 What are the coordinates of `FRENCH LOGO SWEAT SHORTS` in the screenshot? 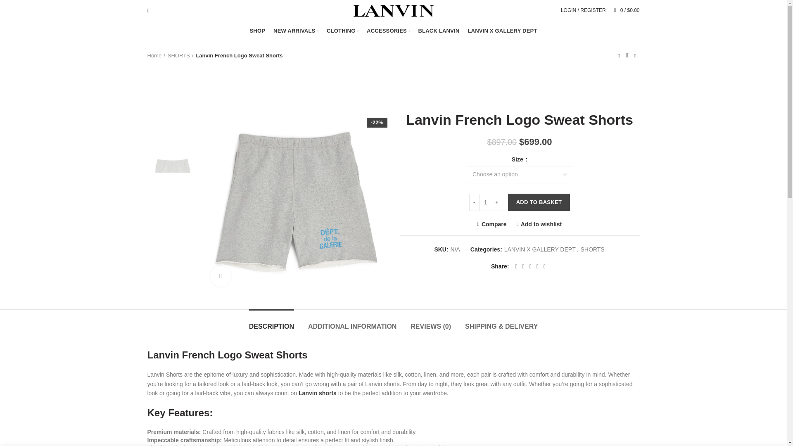 It's located at (173, 178).